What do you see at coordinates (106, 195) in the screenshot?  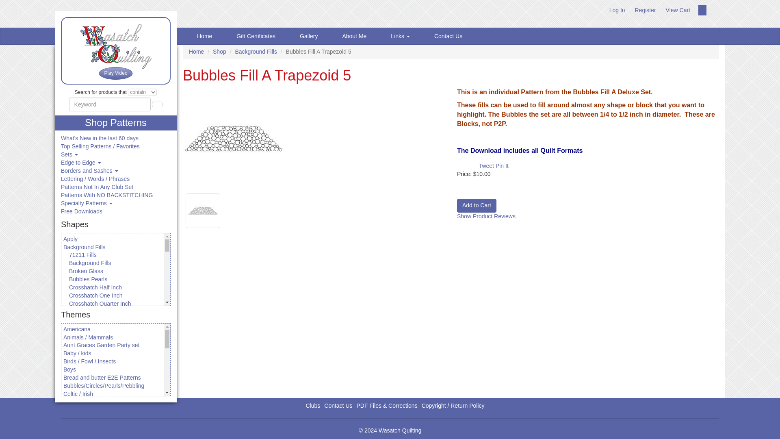 I see `Patterns With NO BACKSTITCHING` at bounding box center [106, 195].